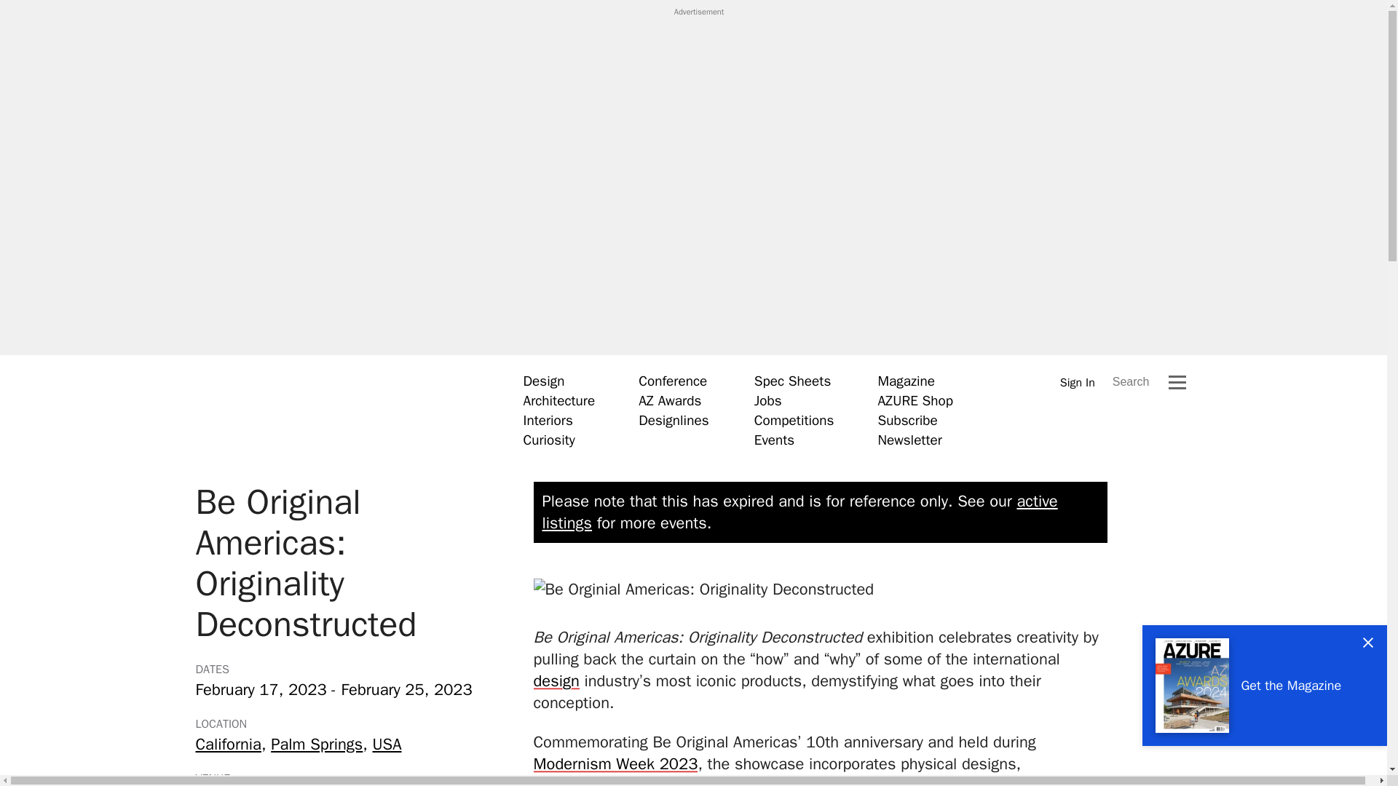  What do you see at coordinates (767, 400) in the screenshot?
I see `Jobs` at bounding box center [767, 400].